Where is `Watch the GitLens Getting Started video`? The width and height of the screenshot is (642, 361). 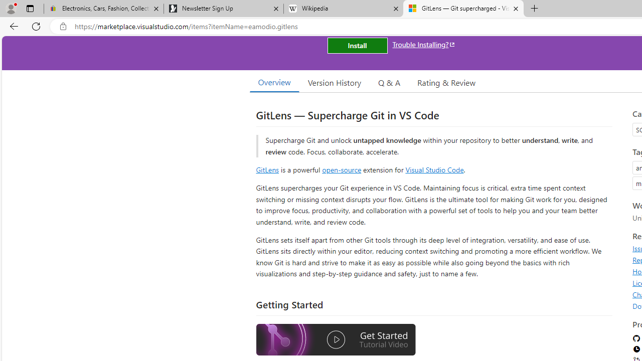
Watch the GitLens Getting Started video is located at coordinates (336, 341).